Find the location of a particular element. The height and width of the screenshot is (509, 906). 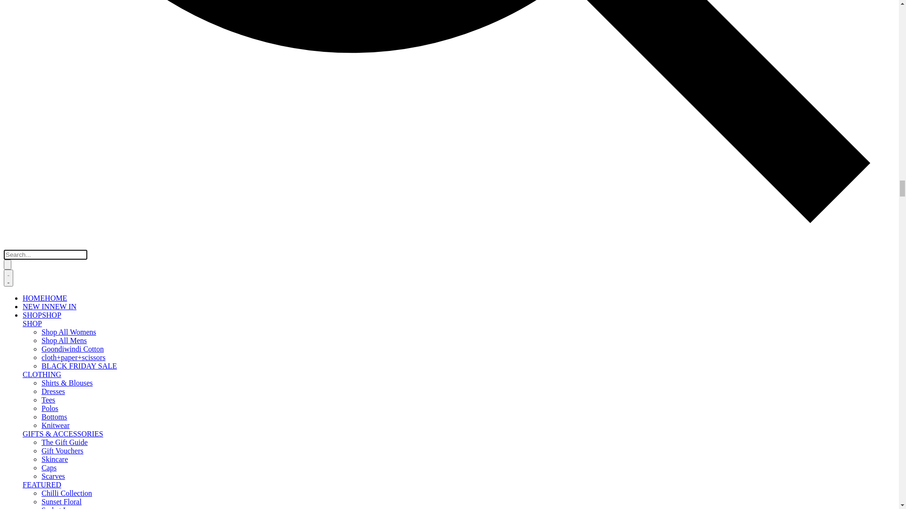

Chilli Collection is located at coordinates (48, 345).